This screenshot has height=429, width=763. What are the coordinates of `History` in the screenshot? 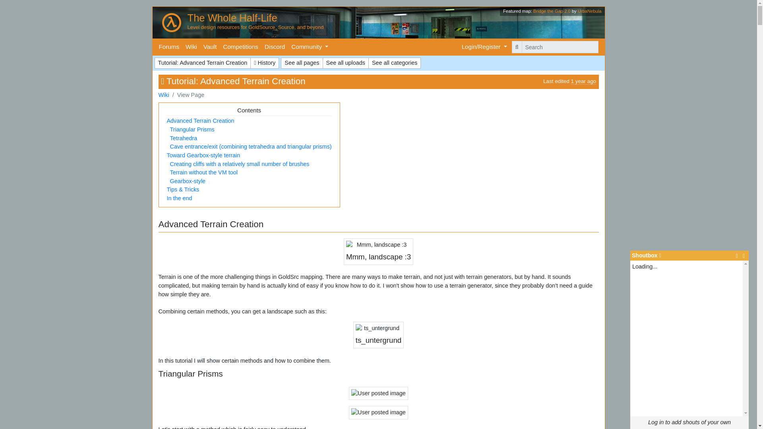 It's located at (265, 63).